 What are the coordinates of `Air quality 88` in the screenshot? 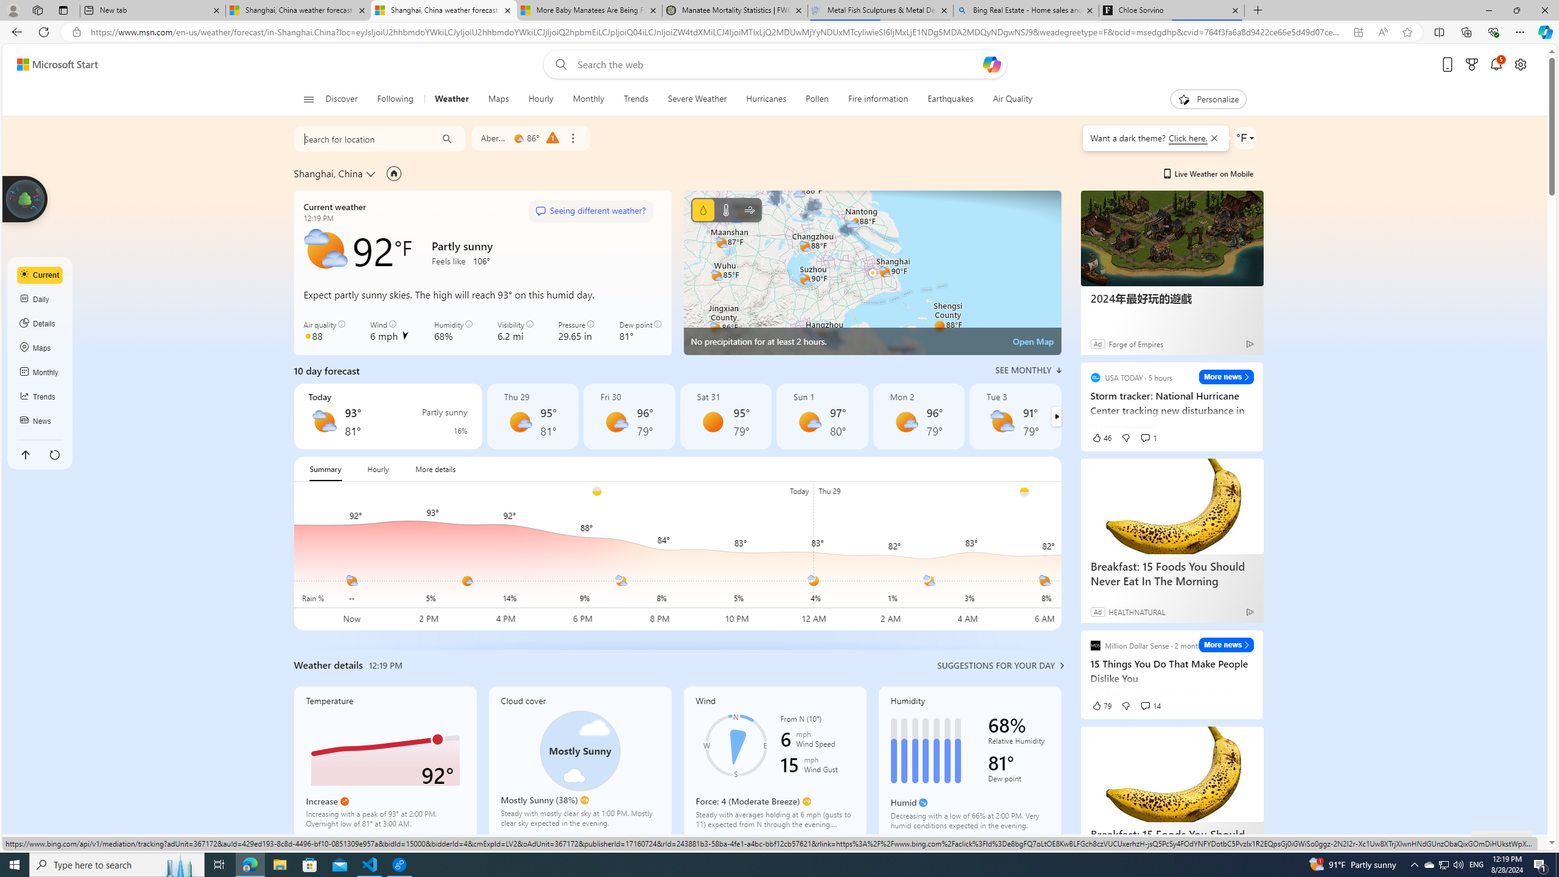 It's located at (325, 331).